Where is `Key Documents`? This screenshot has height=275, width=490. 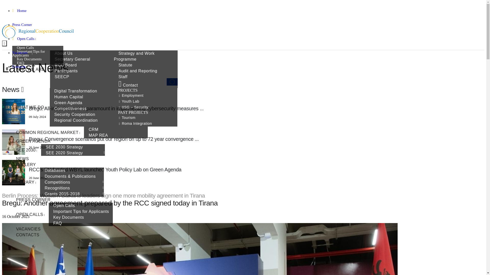 Key Documents is located at coordinates (29, 59).